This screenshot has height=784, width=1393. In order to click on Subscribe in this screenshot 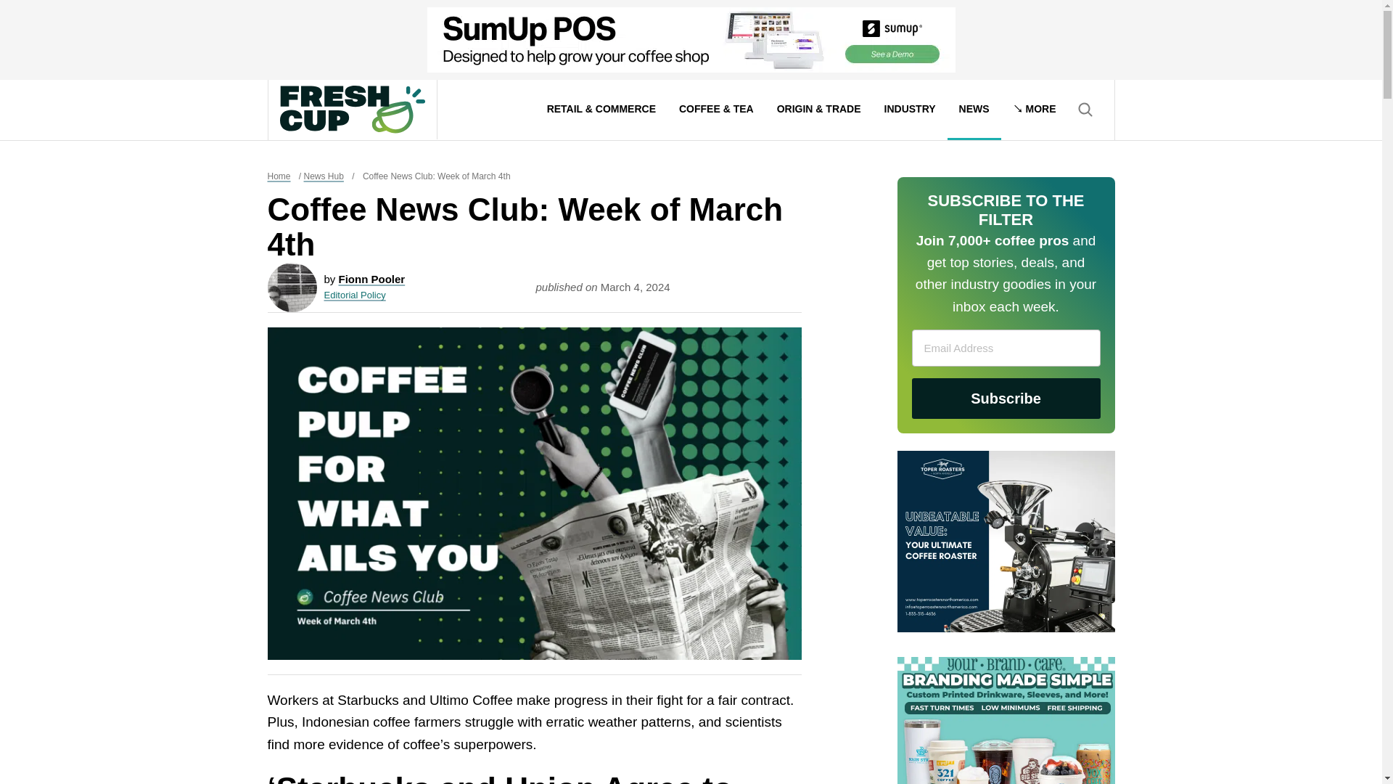, I will do `click(1006, 398)`.